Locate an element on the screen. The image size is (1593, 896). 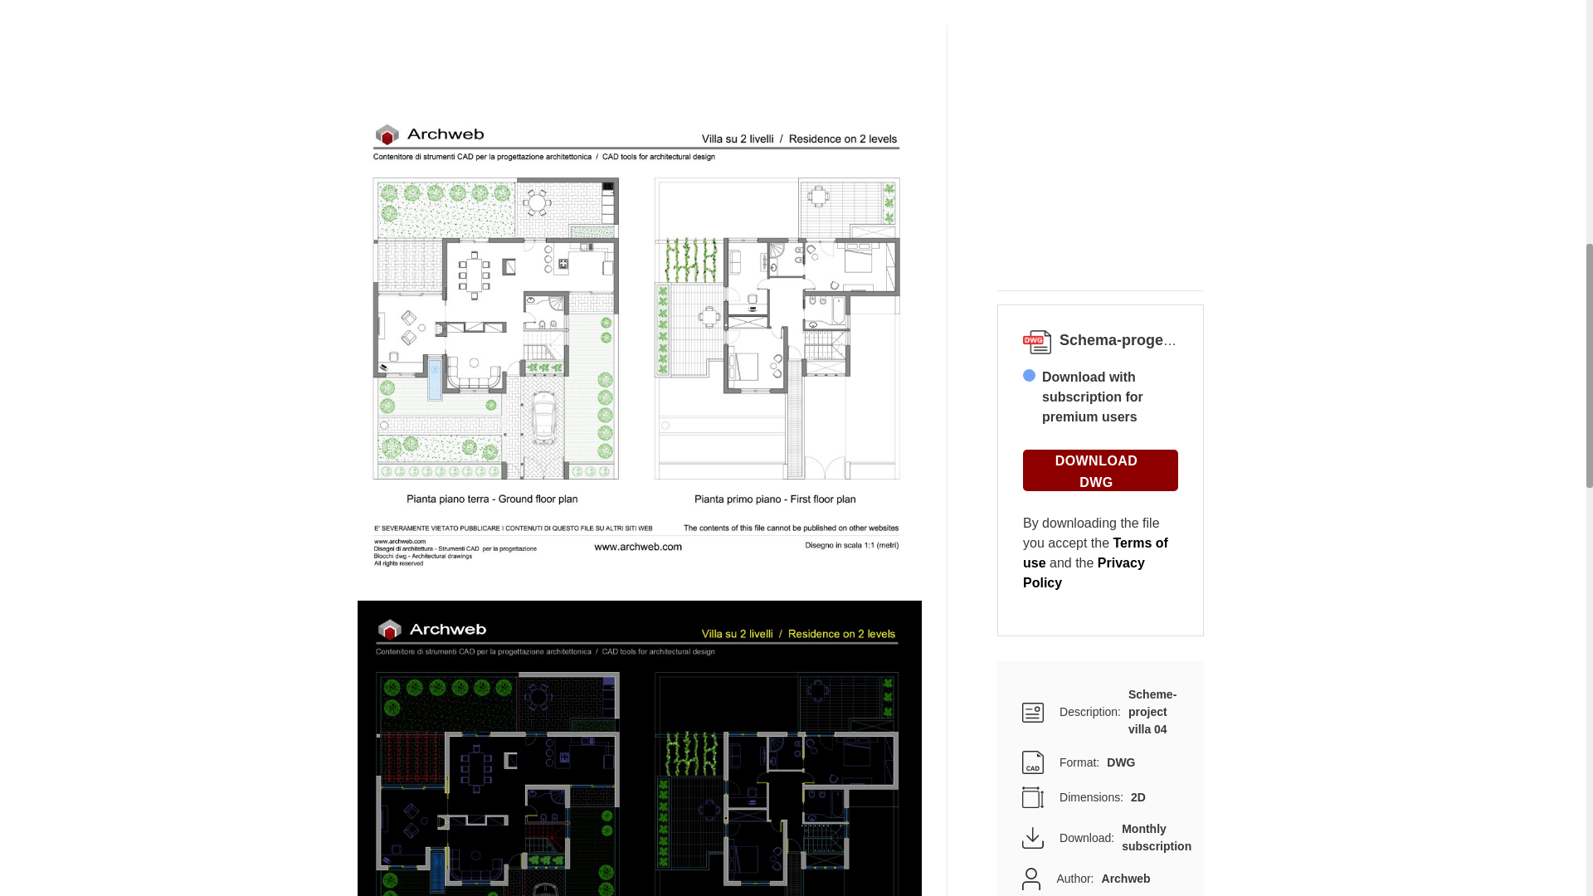
Pinterest is located at coordinates (1115, 177).